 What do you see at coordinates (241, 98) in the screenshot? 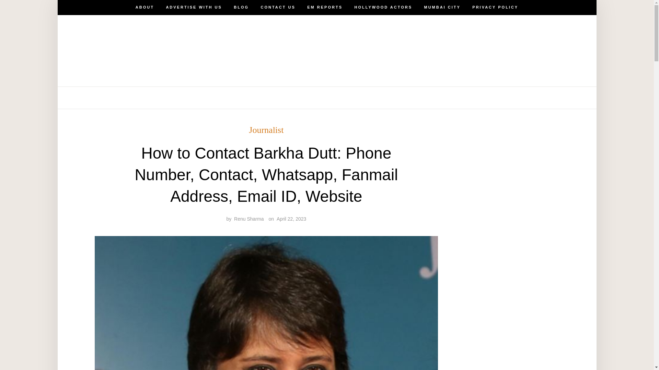
I see `BLOG` at bounding box center [241, 98].